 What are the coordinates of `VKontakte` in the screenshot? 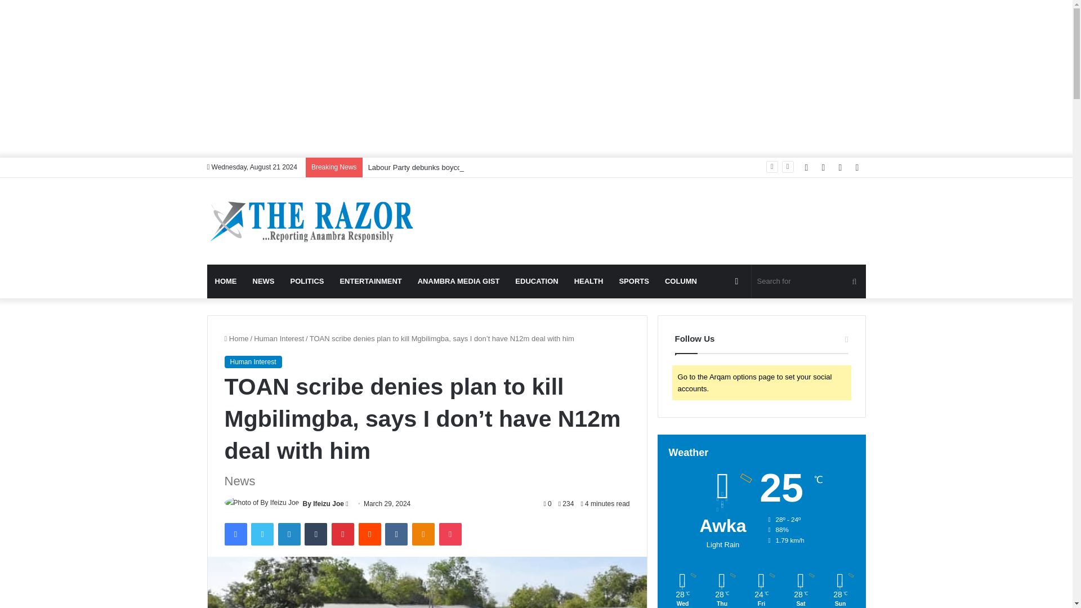 It's located at (396, 534).